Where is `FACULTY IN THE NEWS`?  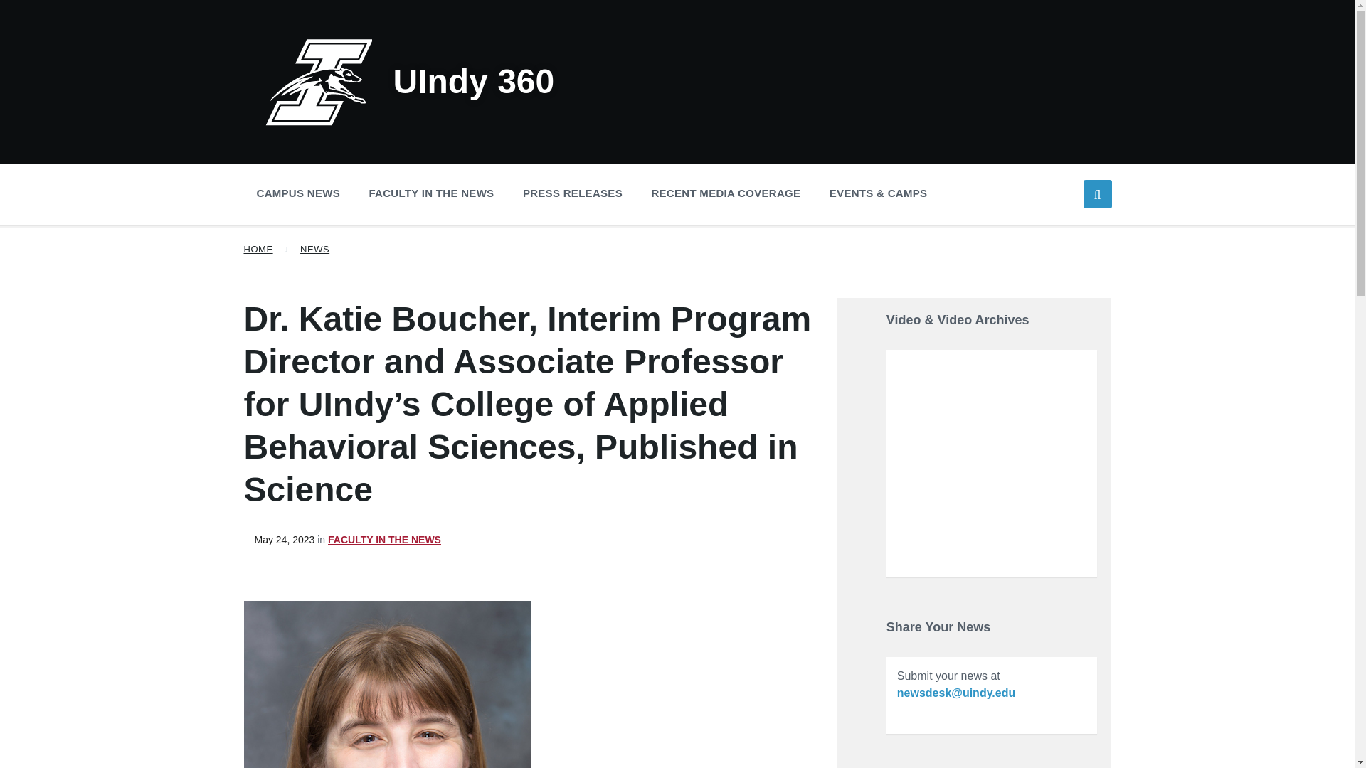 FACULTY IN THE NEWS is located at coordinates (431, 193).